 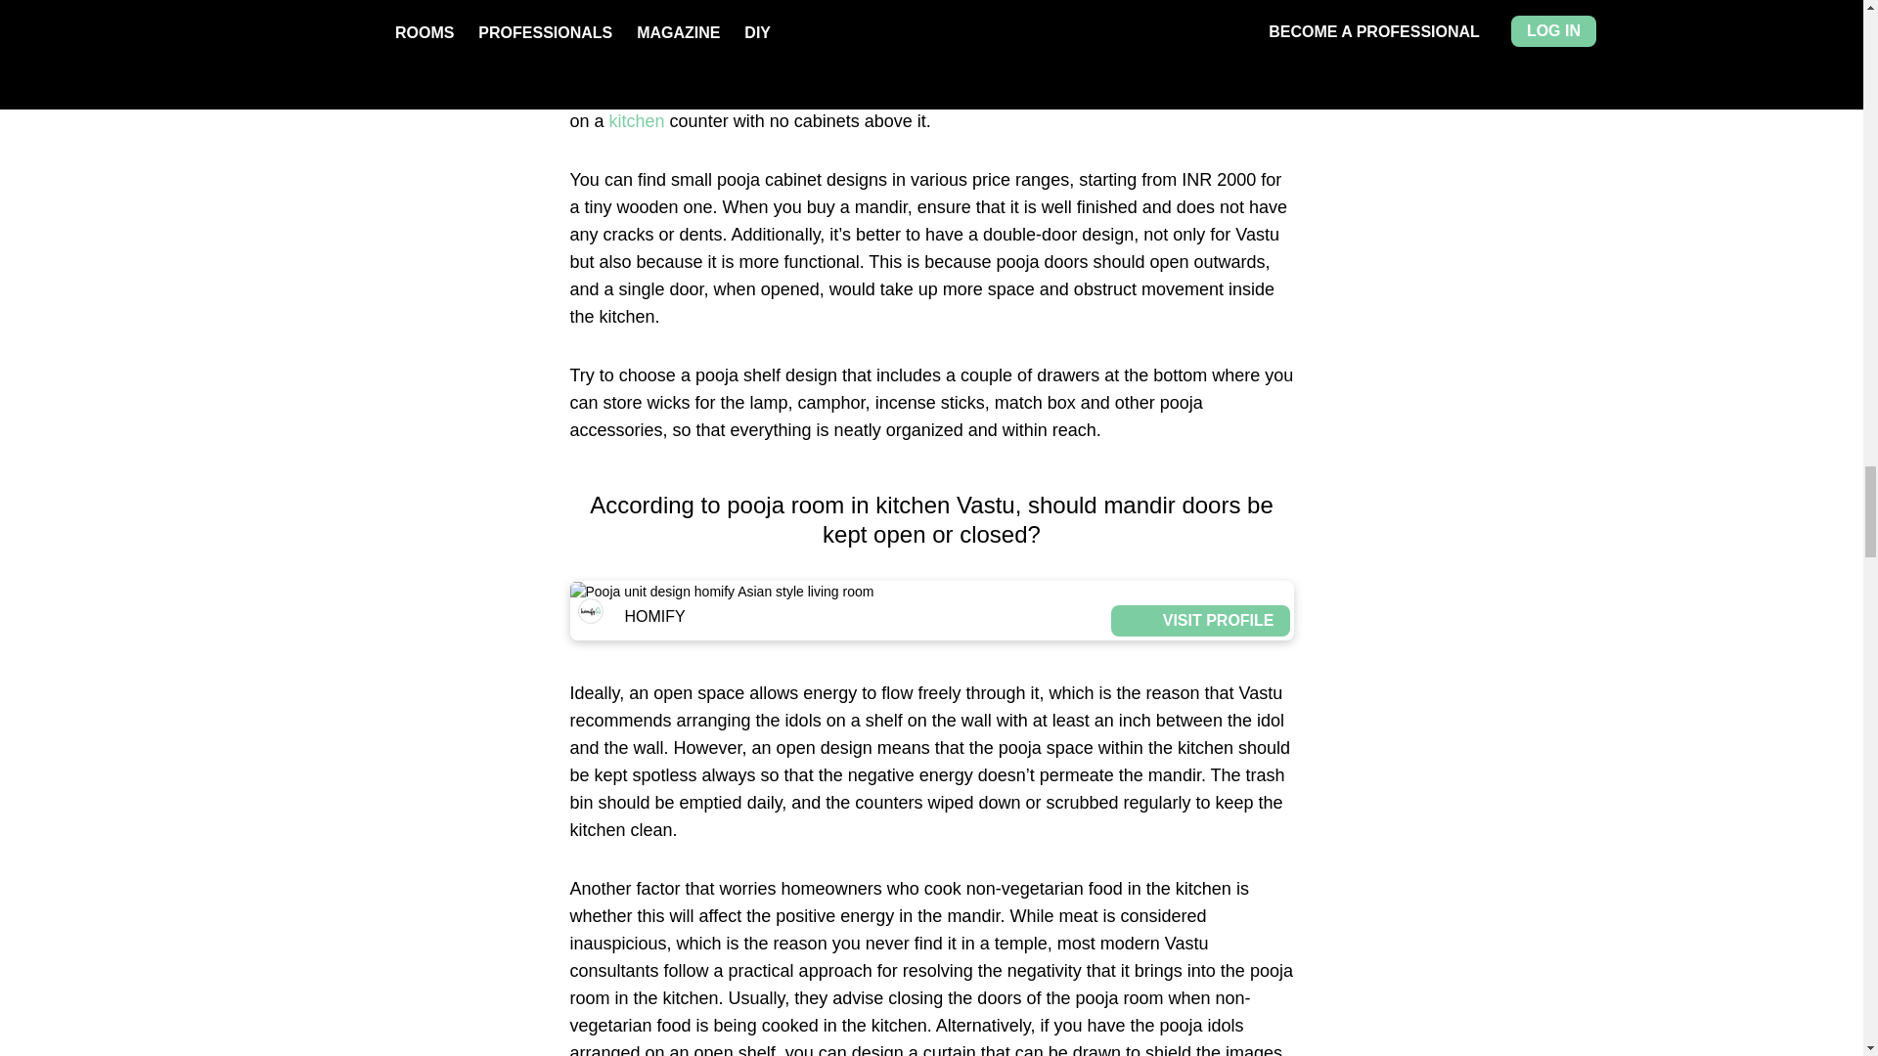 I want to click on HOMIFY, so click(x=841, y=4).